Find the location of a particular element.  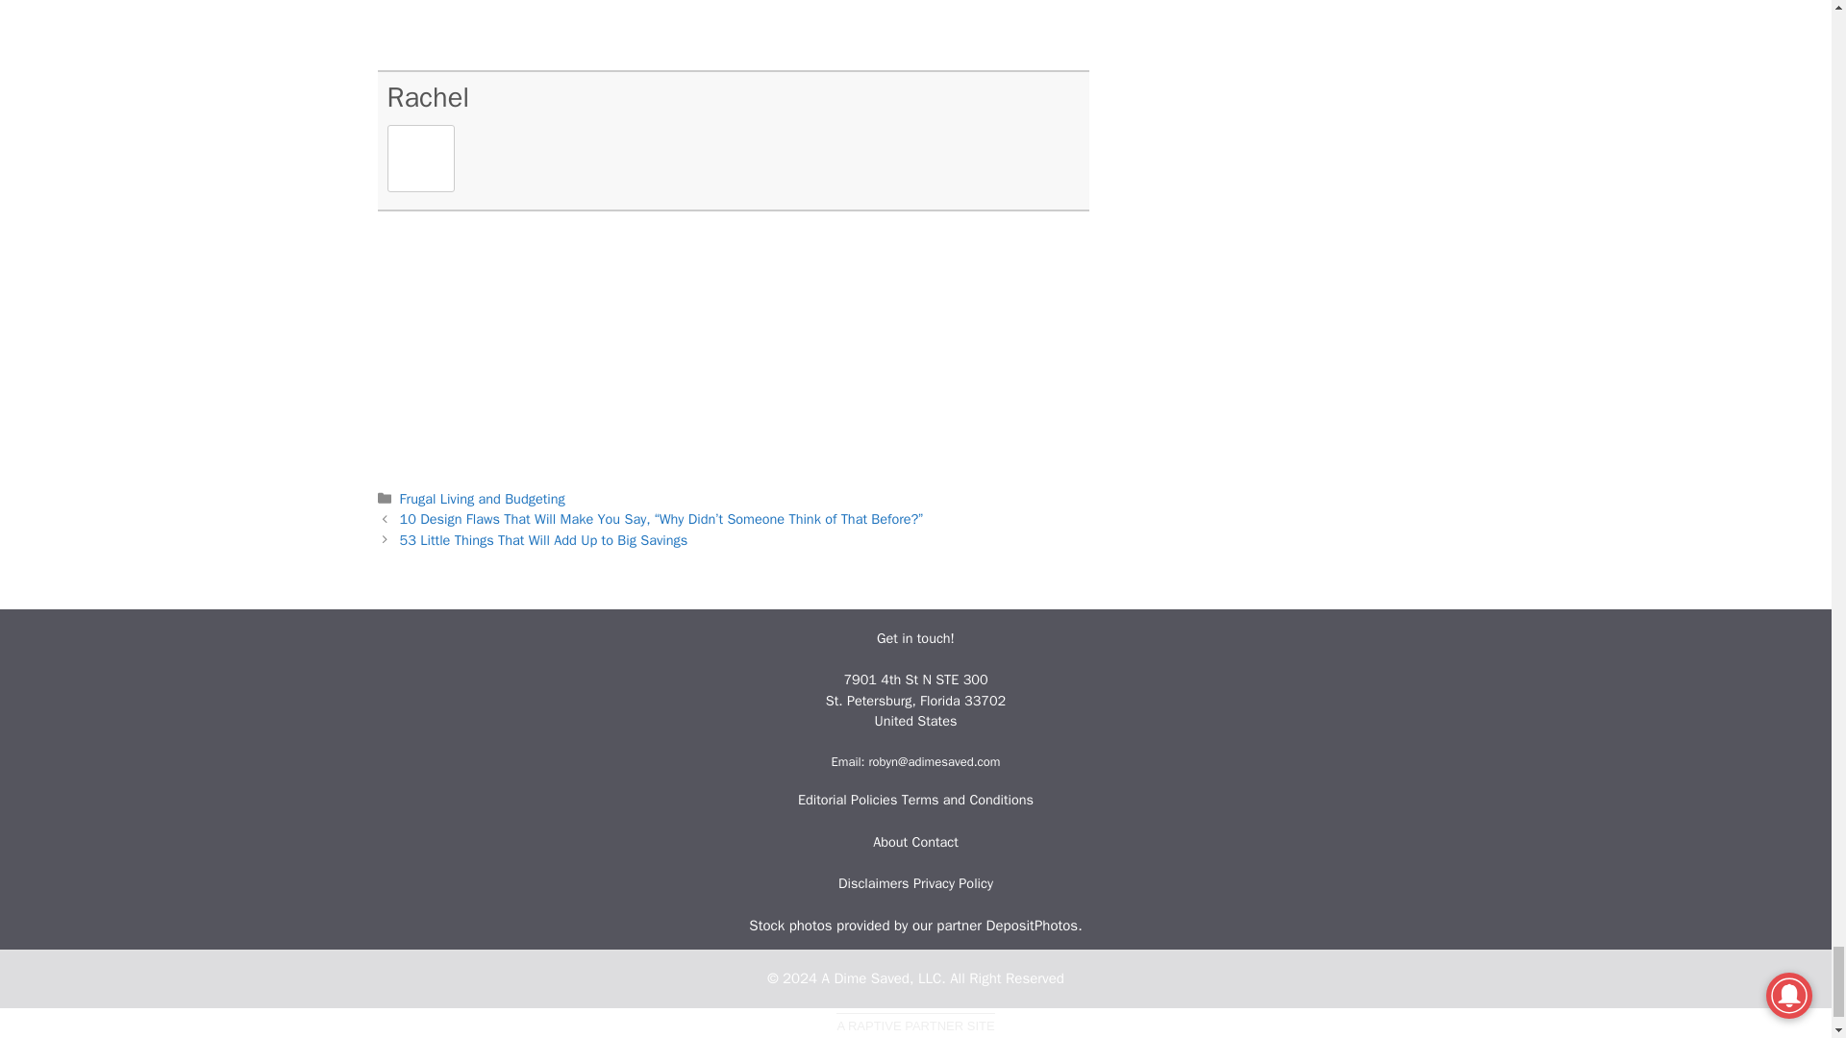

Terms and Conditions is located at coordinates (967, 800).